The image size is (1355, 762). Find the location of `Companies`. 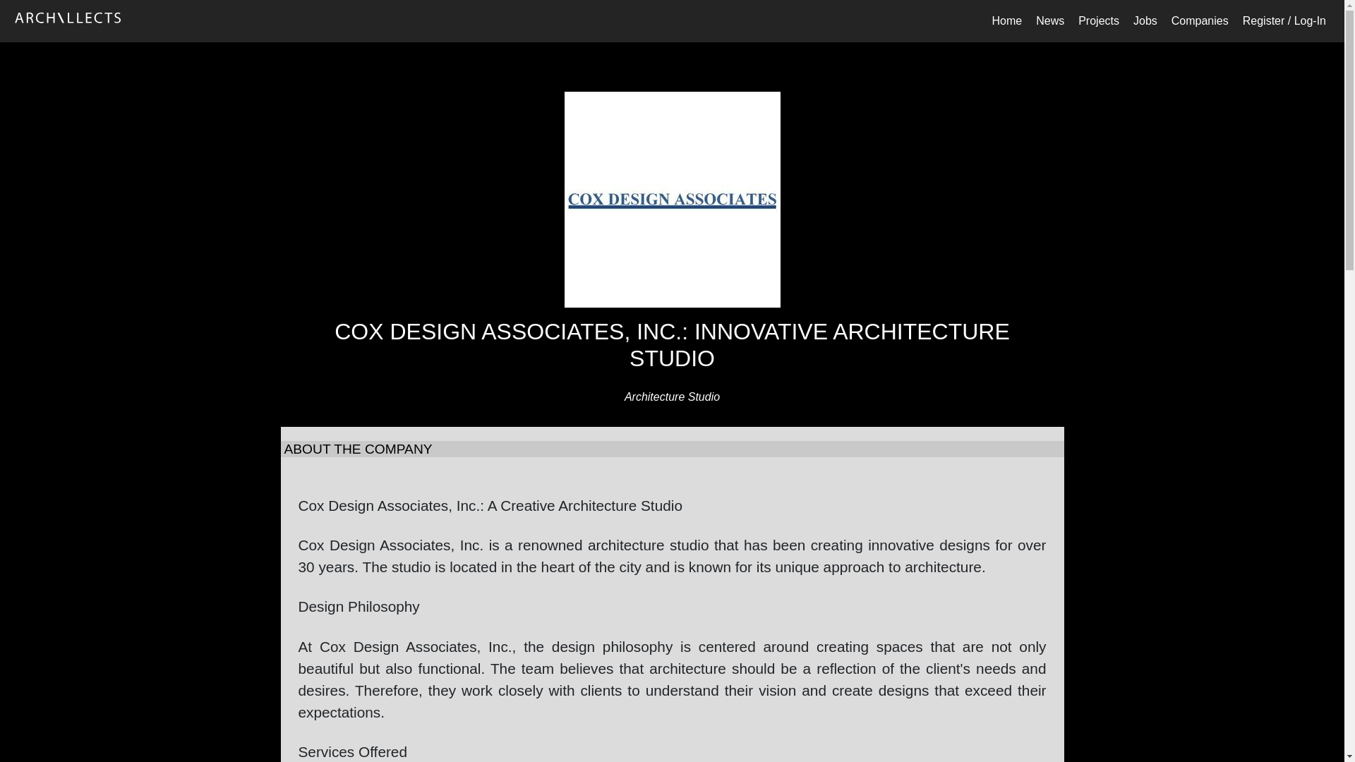

Companies is located at coordinates (1200, 20).